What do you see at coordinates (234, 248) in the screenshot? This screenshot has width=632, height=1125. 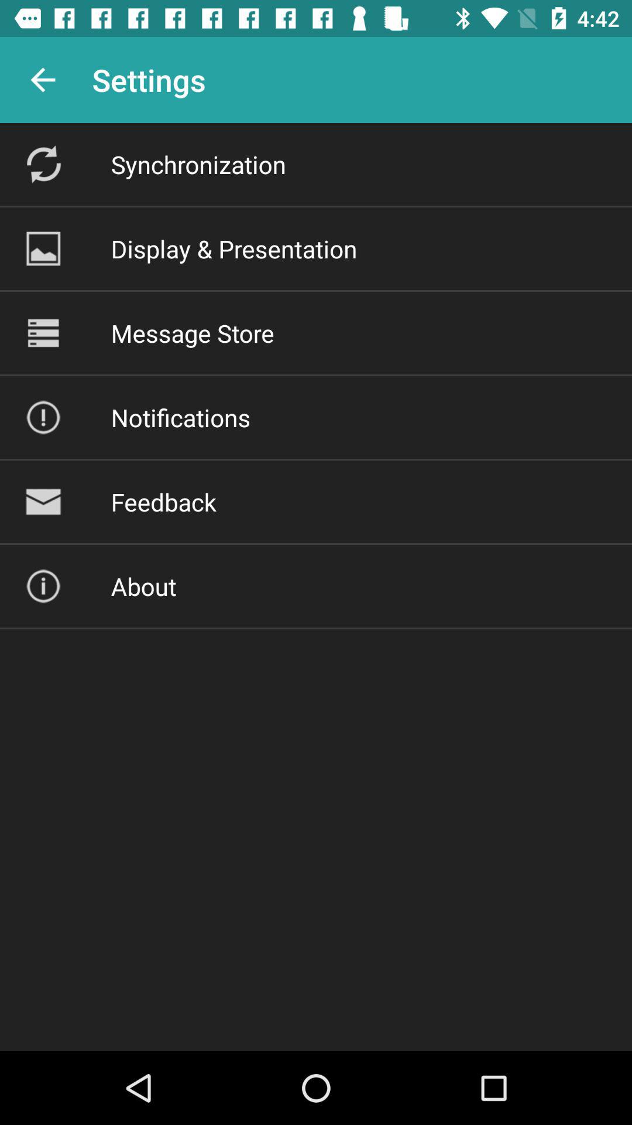 I see `swipe until the display & presentation item` at bounding box center [234, 248].